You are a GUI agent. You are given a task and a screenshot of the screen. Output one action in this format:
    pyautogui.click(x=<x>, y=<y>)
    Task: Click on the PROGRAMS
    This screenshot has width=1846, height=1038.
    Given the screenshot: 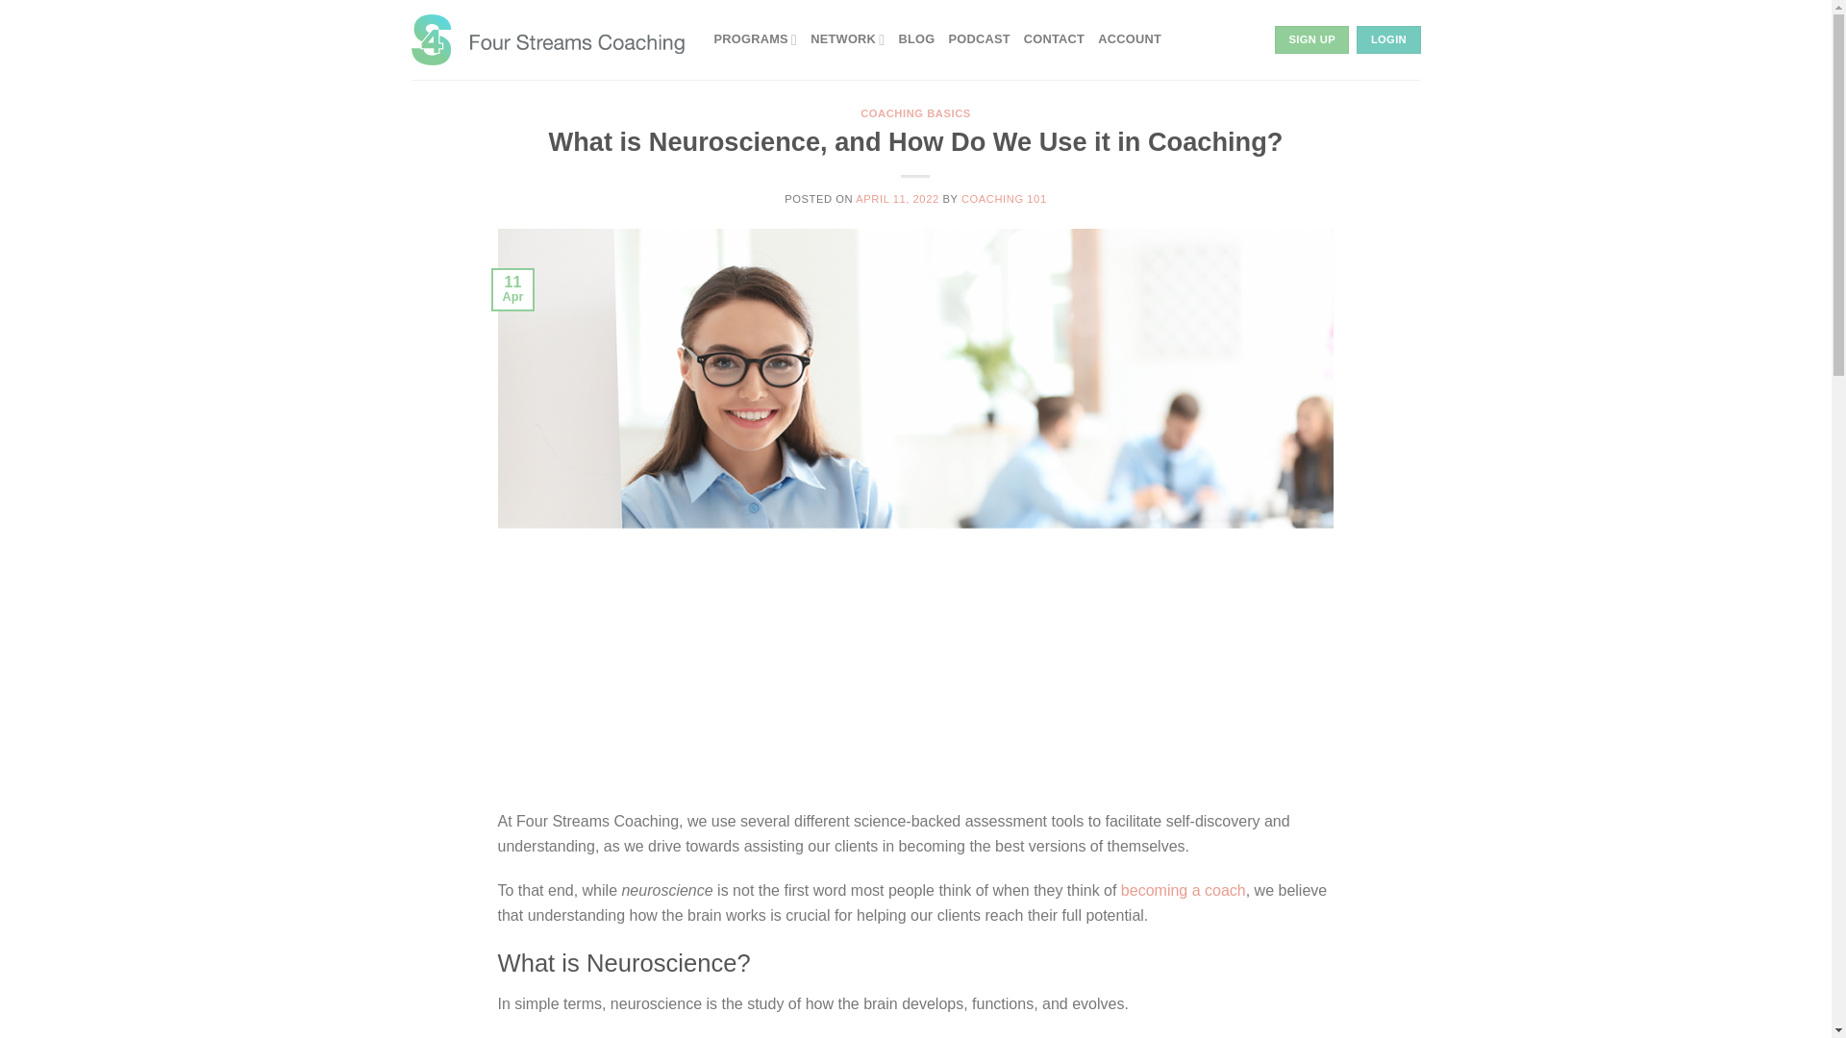 What is the action you would take?
    pyautogui.click(x=755, y=38)
    